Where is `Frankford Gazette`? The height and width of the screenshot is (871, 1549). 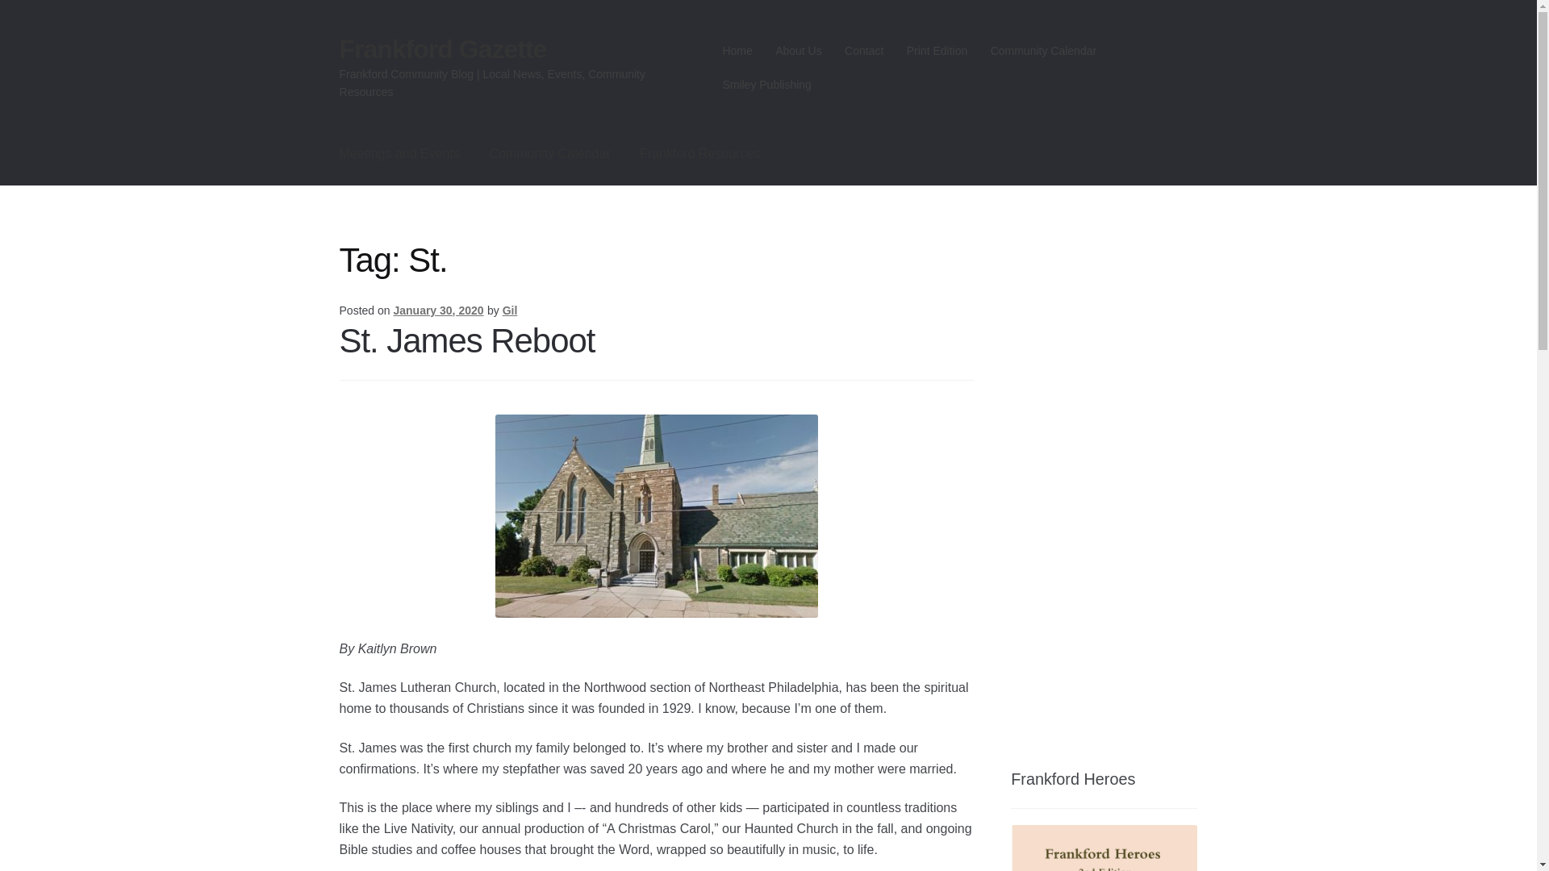 Frankford Gazette is located at coordinates (442, 48).